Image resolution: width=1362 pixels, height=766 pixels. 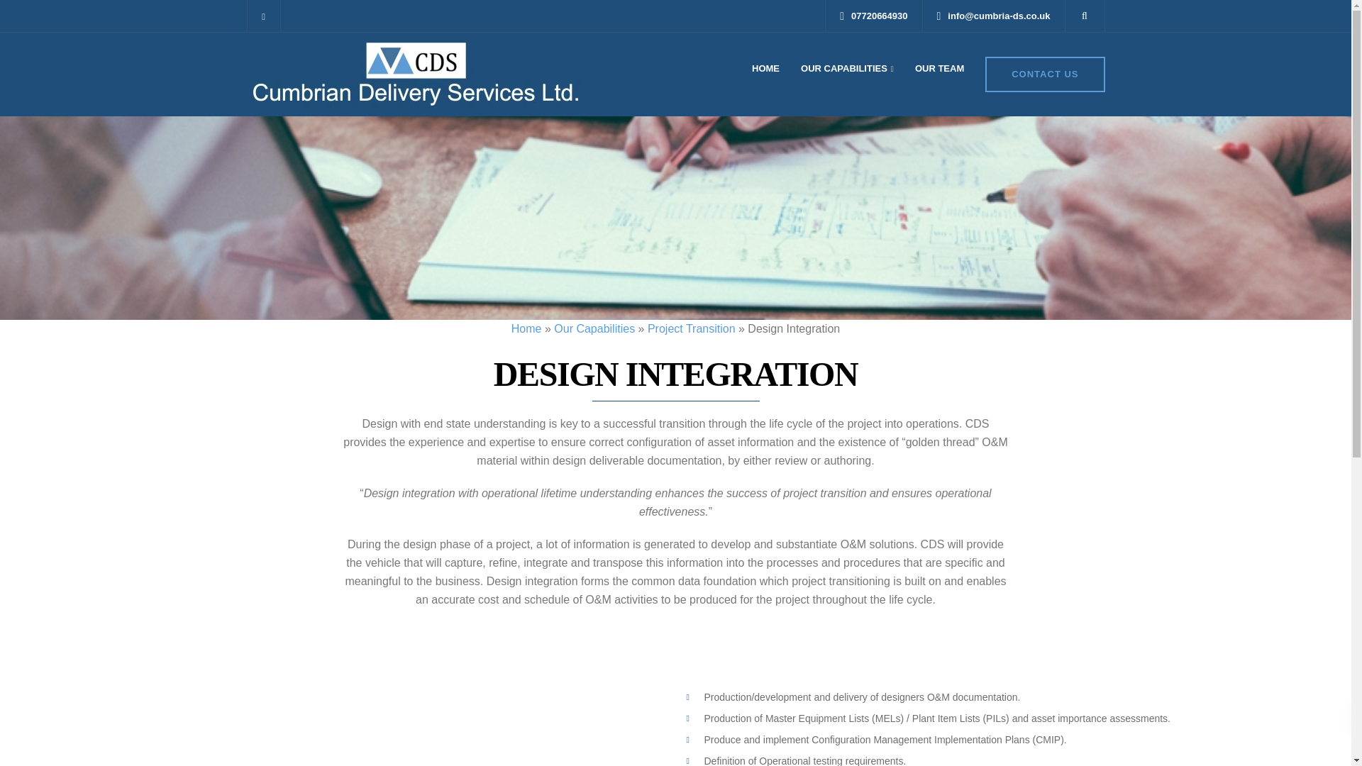 I want to click on Our Team, so click(x=590, y=570).